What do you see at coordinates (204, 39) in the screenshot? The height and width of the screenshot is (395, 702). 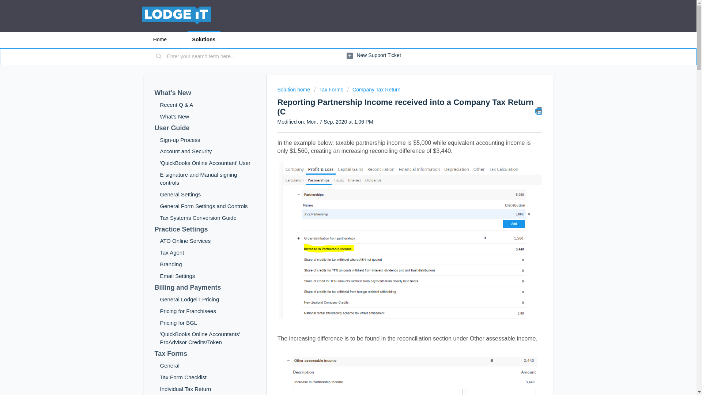 I see `Solutions` at bounding box center [204, 39].